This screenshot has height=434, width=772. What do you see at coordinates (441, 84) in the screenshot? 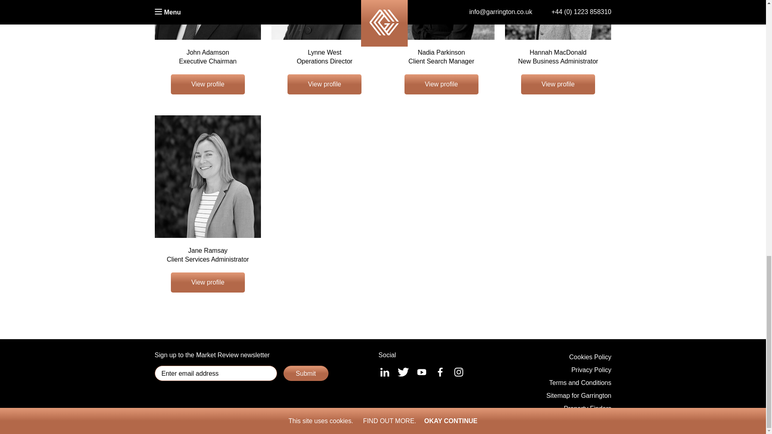
I see `View profile` at bounding box center [441, 84].